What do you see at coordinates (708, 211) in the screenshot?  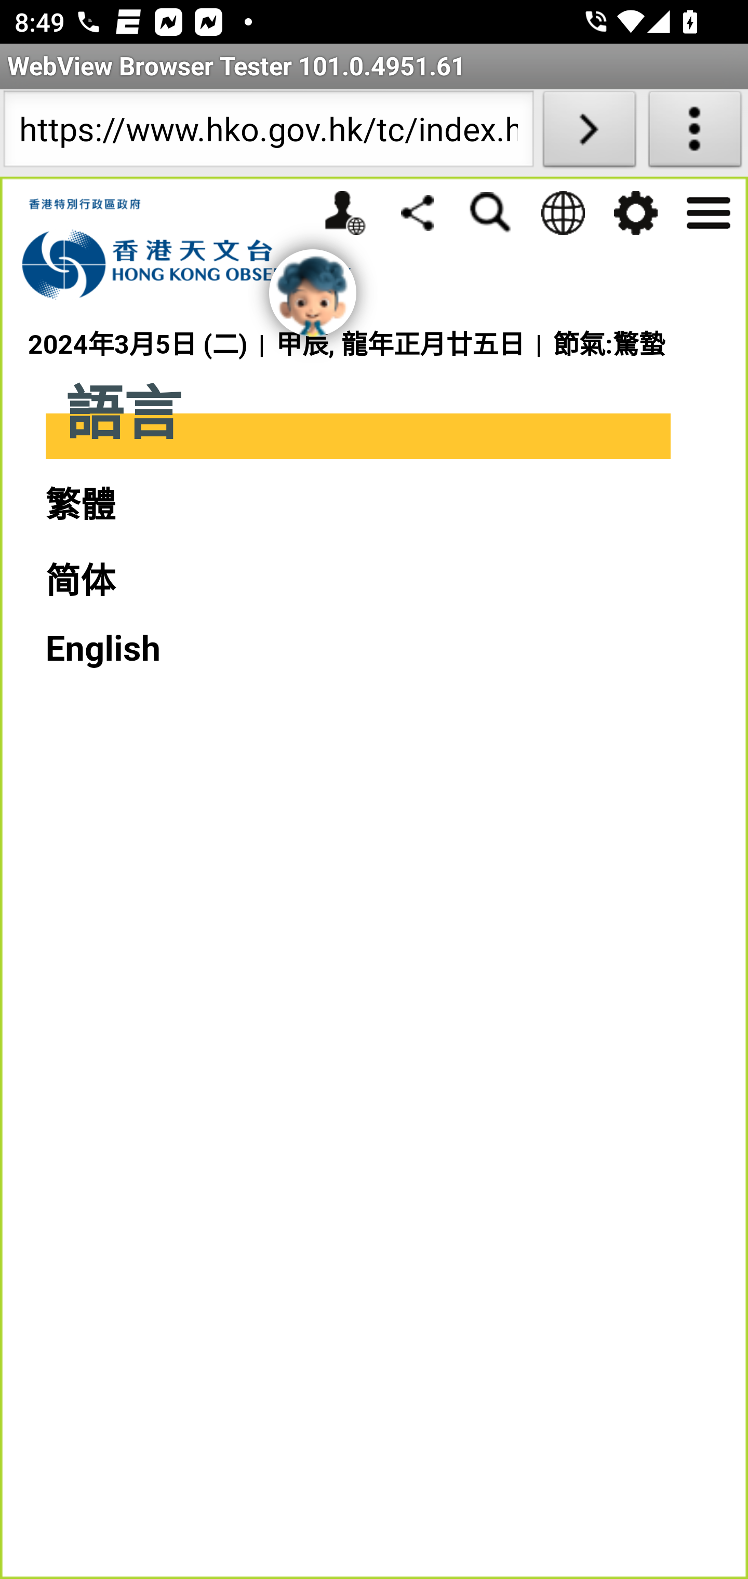 I see `選單 選單` at bounding box center [708, 211].